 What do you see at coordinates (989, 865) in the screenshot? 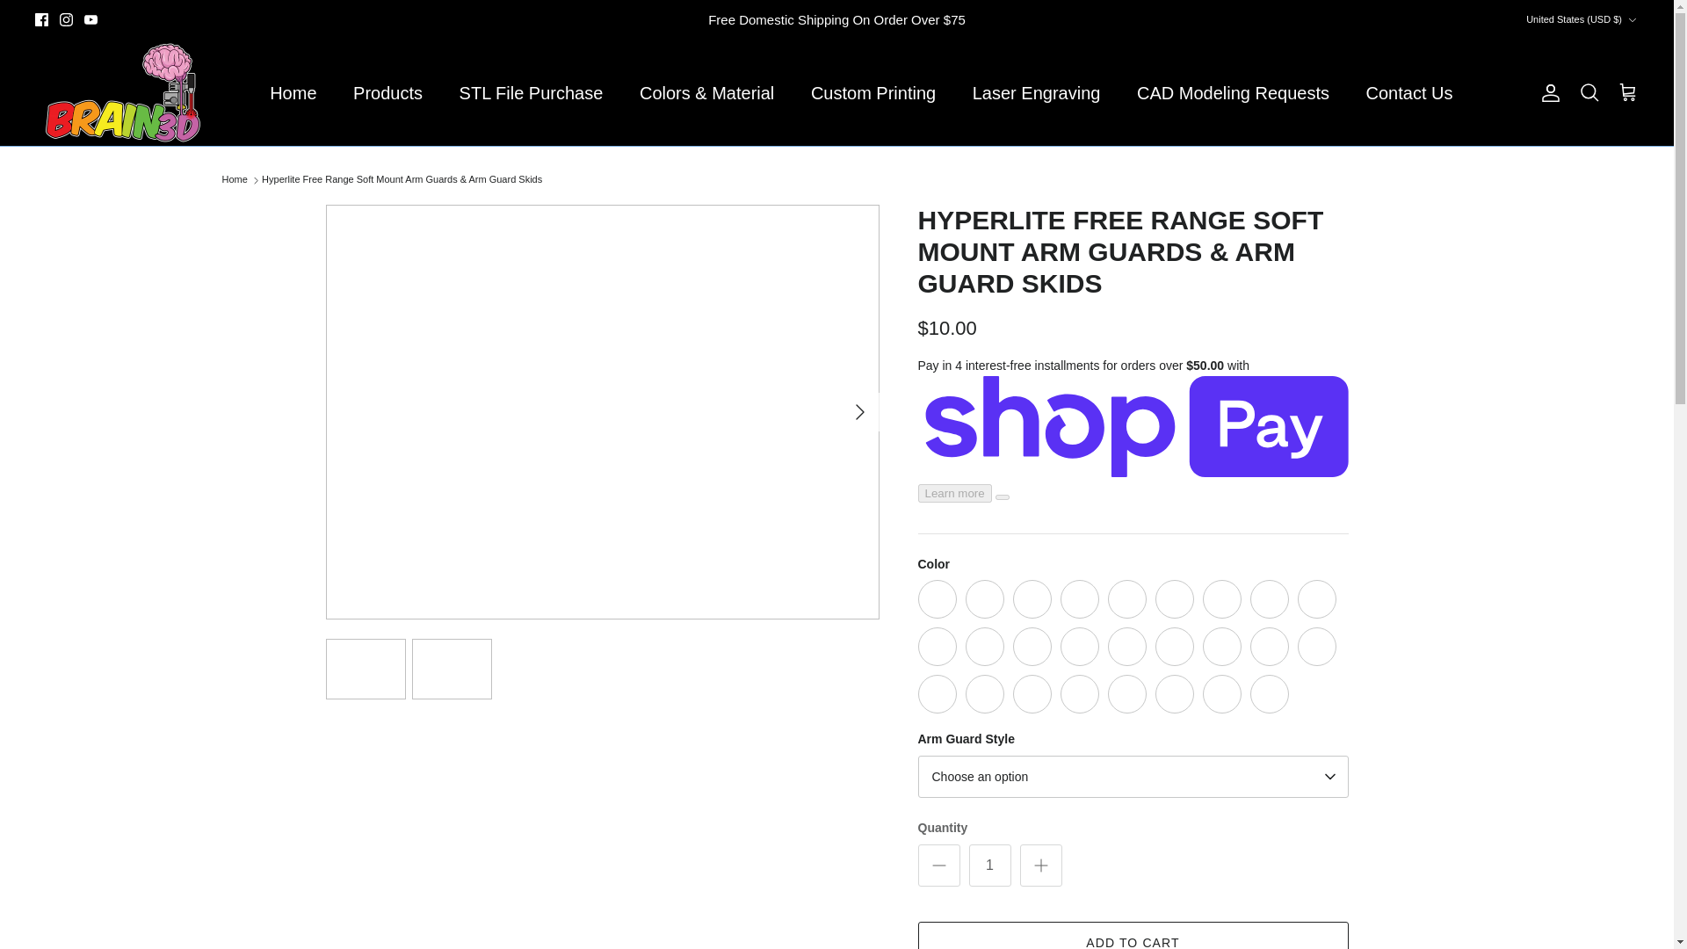
I see `1` at bounding box center [989, 865].